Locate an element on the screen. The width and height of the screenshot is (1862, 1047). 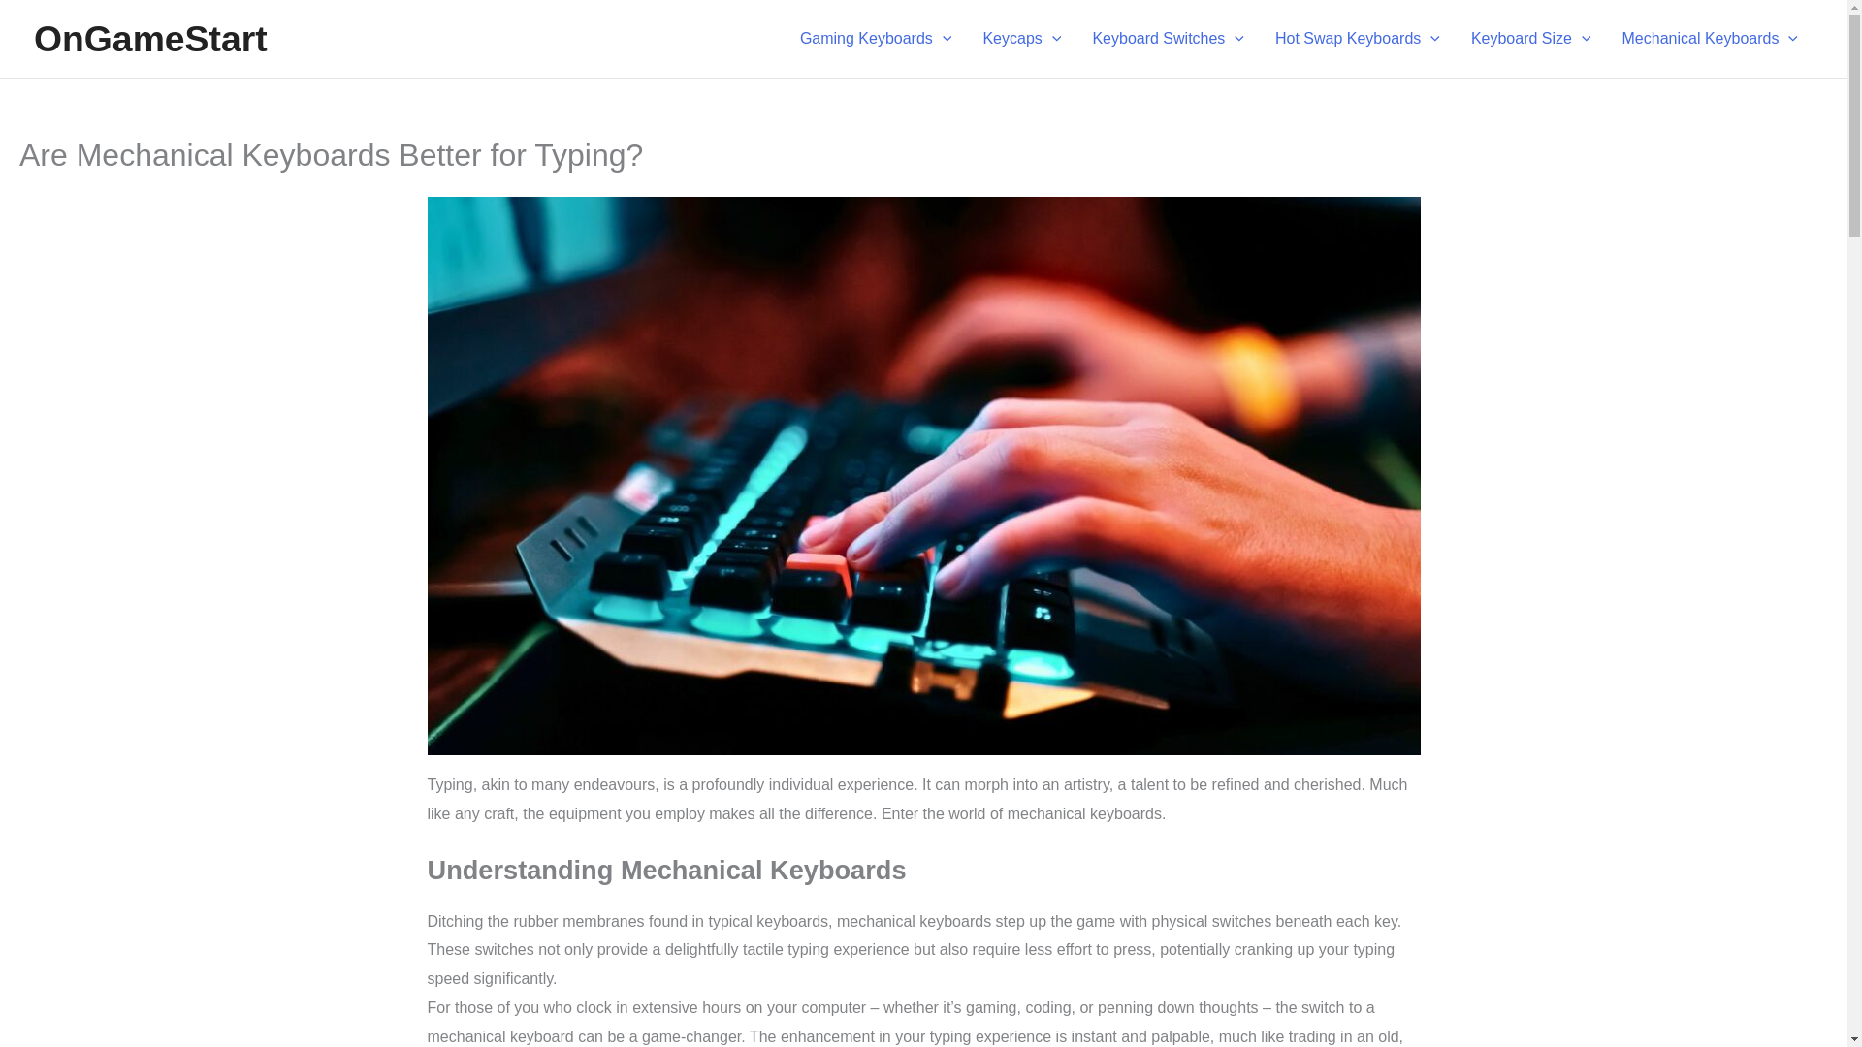
OnGameStart is located at coordinates (150, 39).